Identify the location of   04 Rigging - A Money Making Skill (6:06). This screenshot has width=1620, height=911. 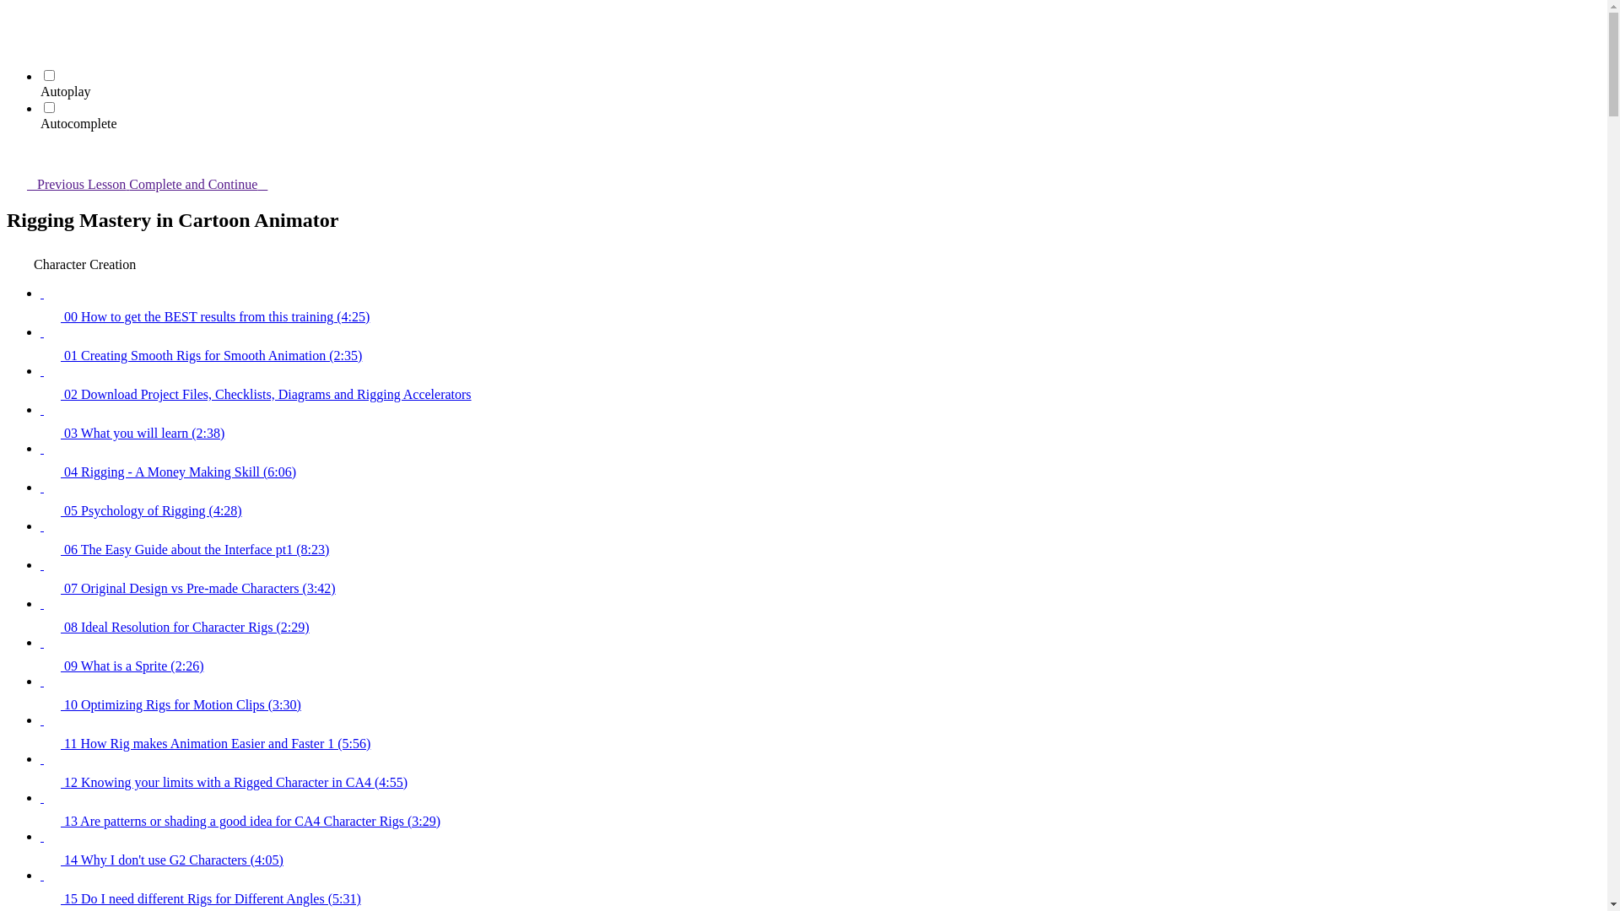
(820, 461).